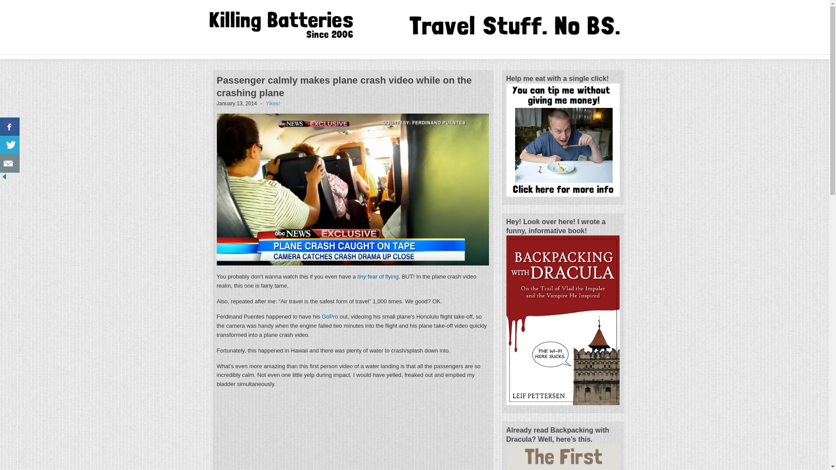  What do you see at coordinates (10, 164) in the screenshot?
I see `Contact us` at bounding box center [10, 164].